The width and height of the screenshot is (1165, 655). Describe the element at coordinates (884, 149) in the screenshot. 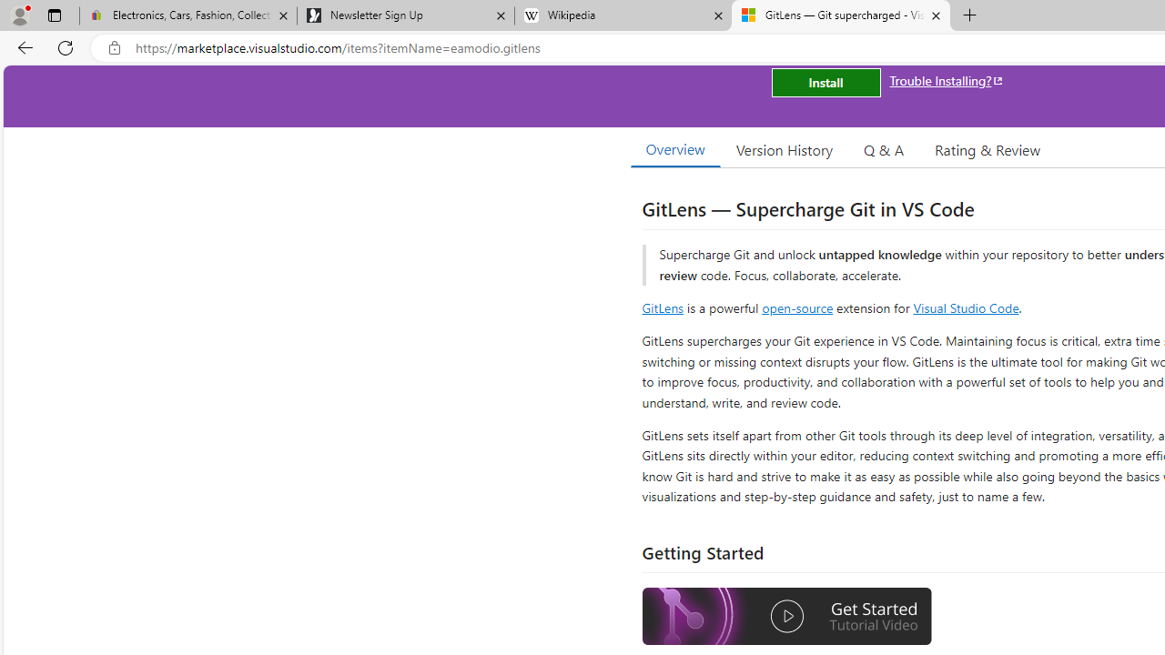

I see `Q & A` at that location.